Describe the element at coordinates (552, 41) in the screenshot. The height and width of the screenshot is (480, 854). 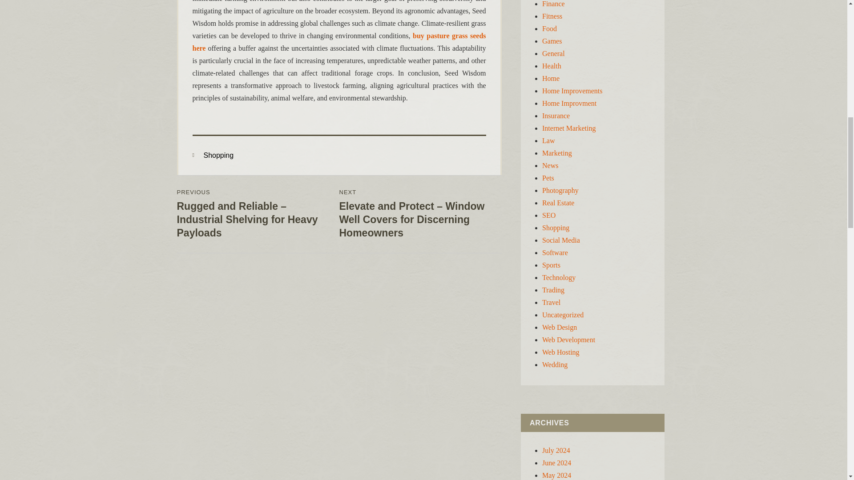
I see `Games` at that location.